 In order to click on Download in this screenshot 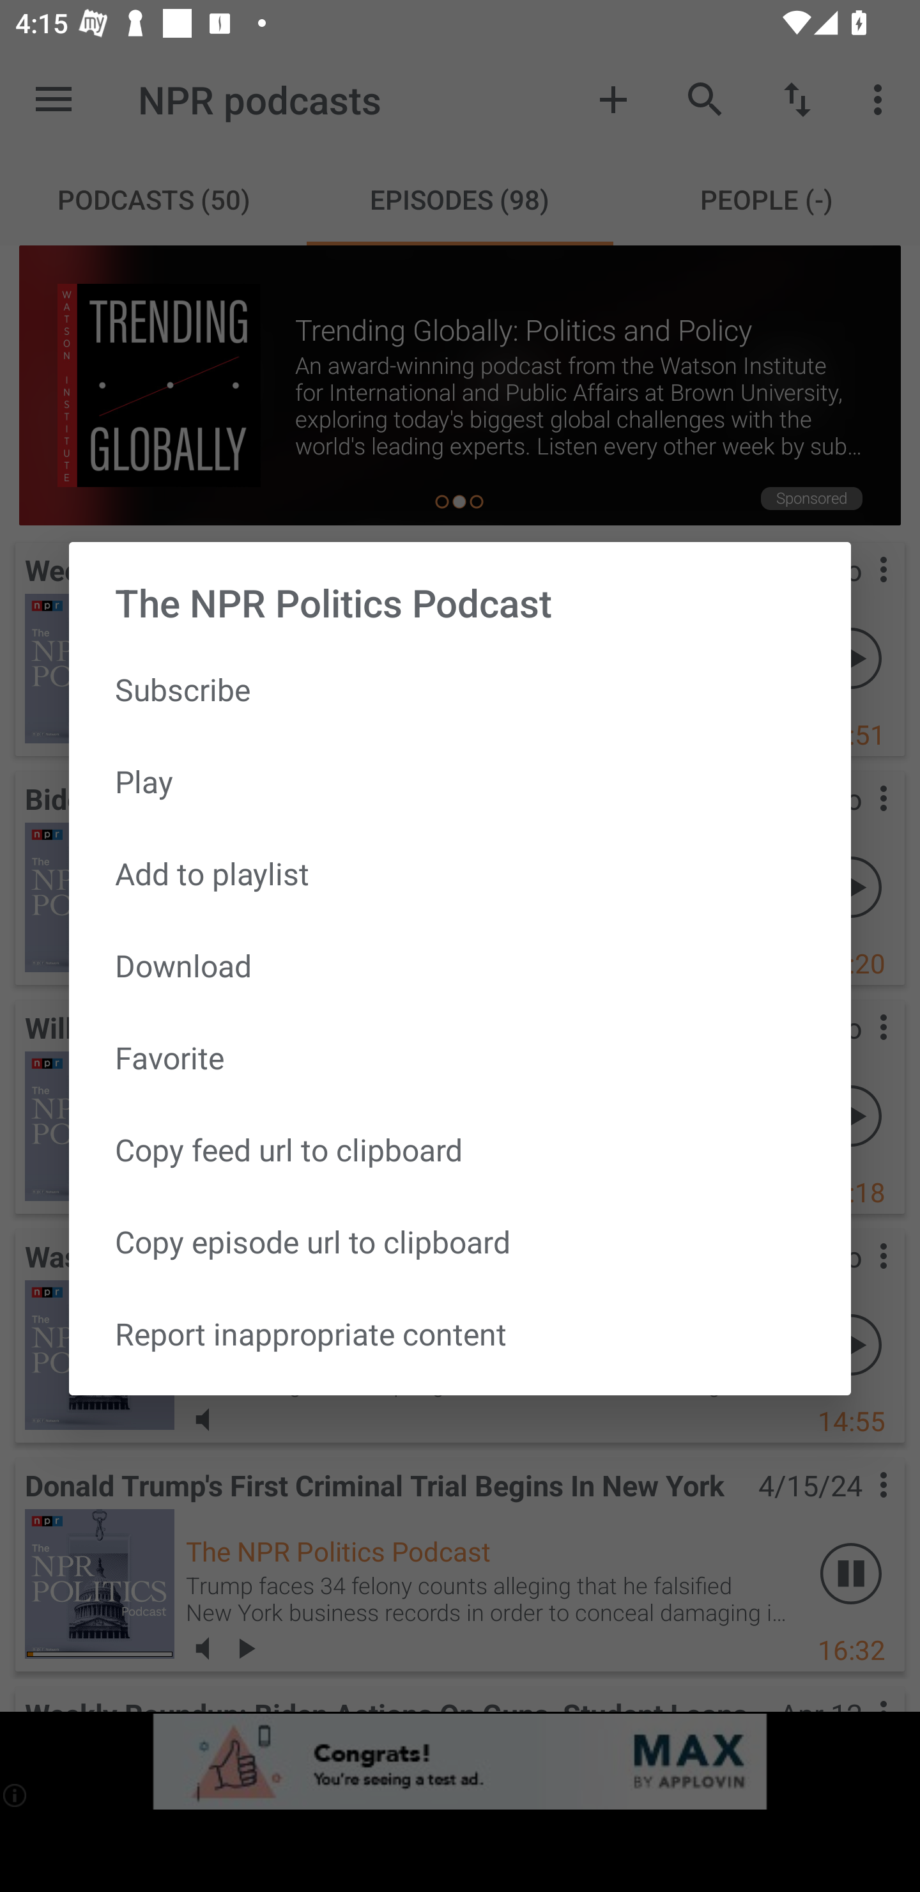, I will do `click(460, 965)`.